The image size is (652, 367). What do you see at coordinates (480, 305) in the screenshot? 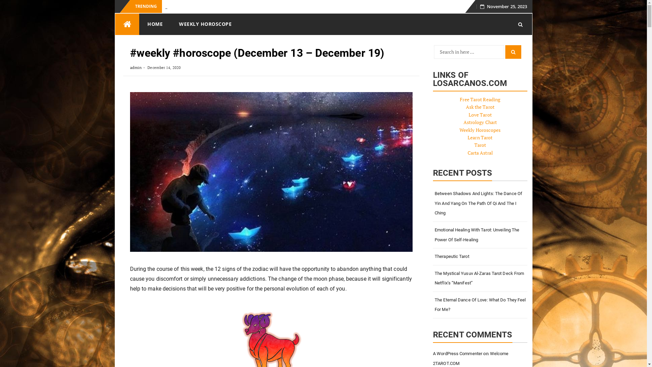
I see `The Eternal Dance Of Love: What Do They Feel For Me?` at bounding box center [480, 305].